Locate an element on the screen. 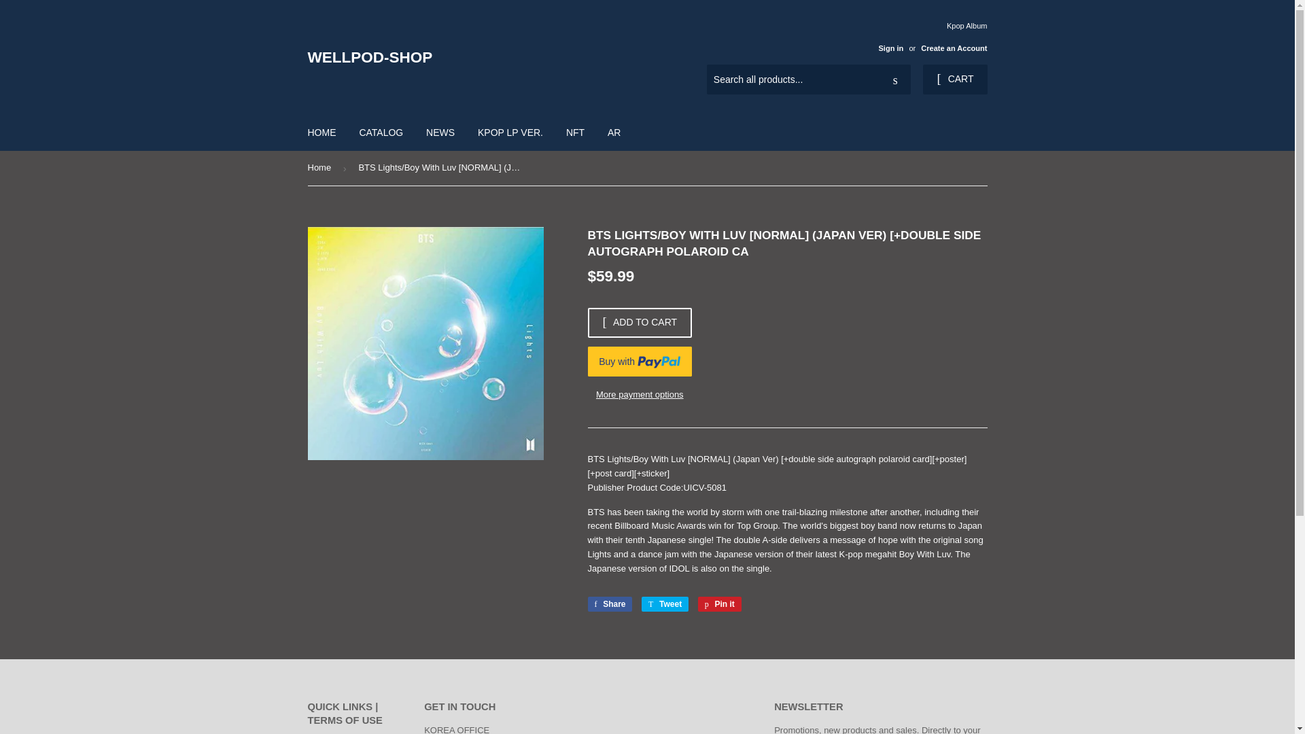  HOME is located at coordinates (954, 80).